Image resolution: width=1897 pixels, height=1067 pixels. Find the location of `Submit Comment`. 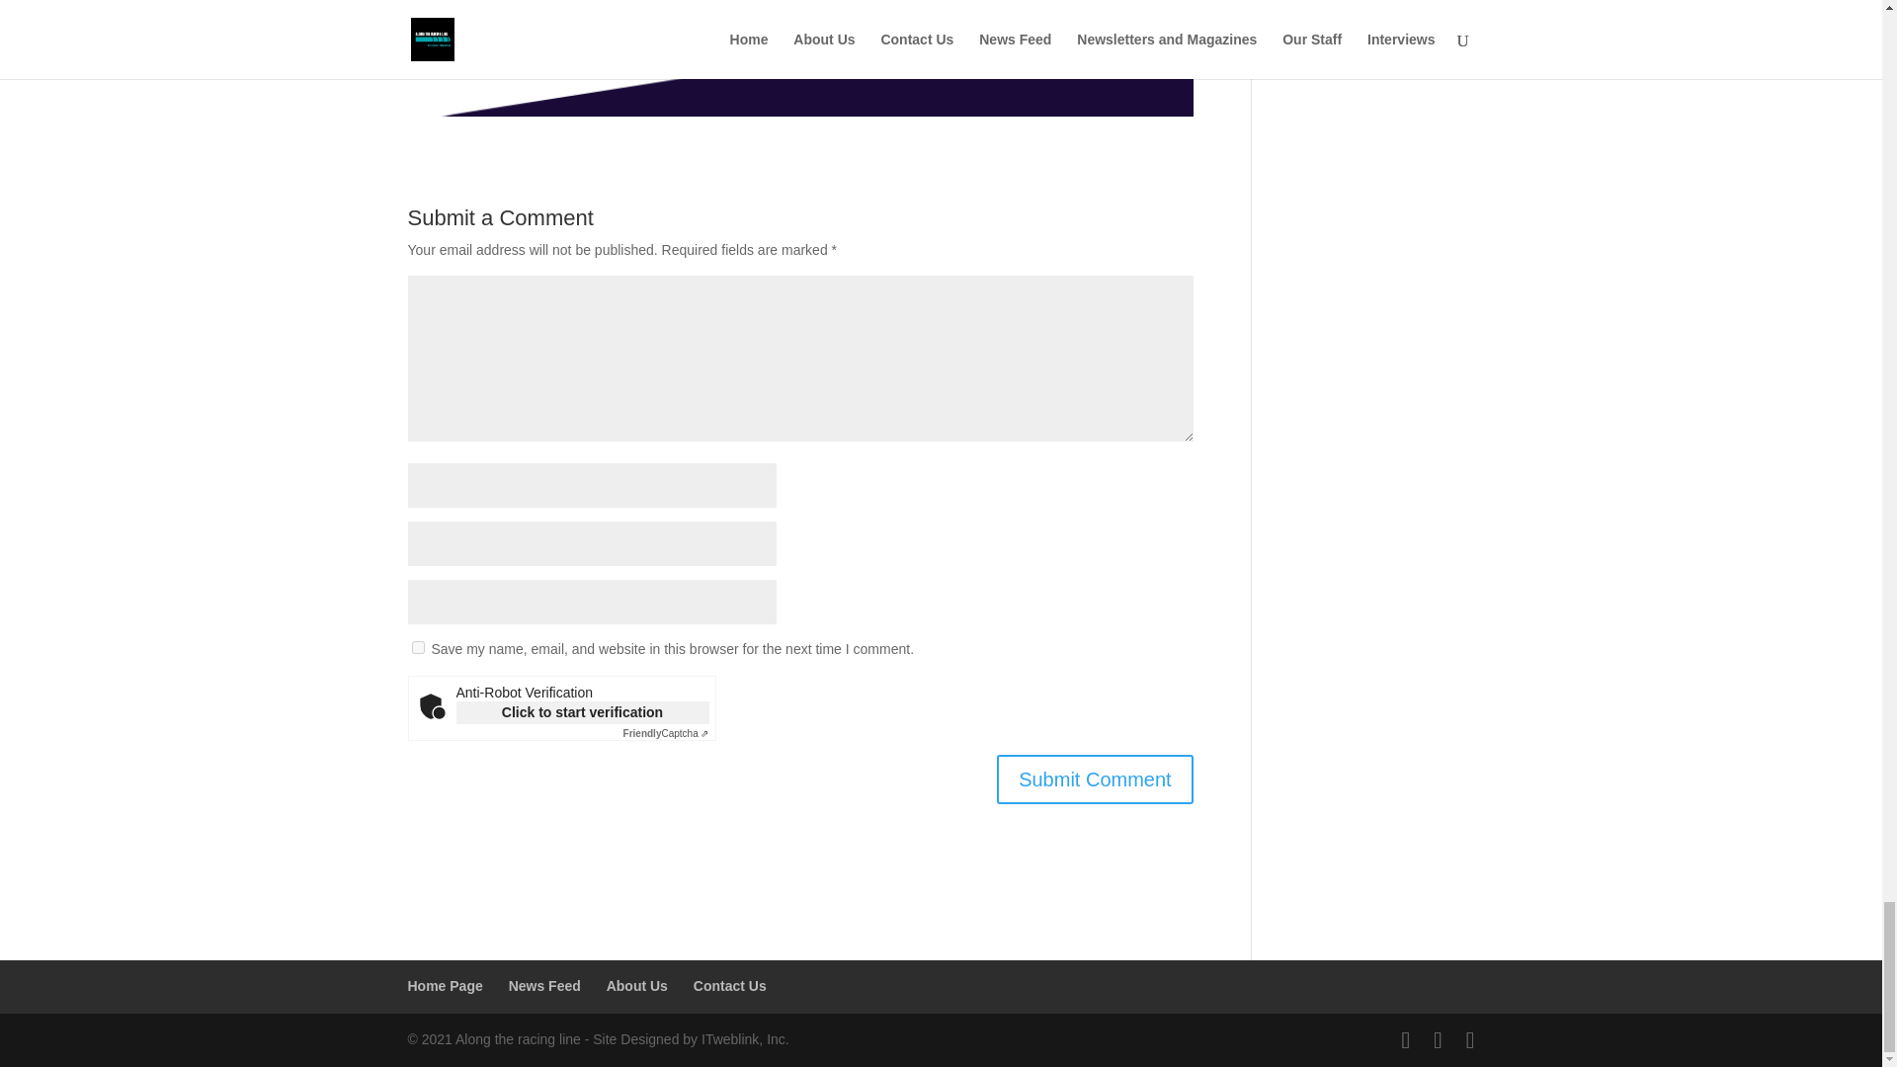

Submit Comment is located at coordinates (1095, 779).